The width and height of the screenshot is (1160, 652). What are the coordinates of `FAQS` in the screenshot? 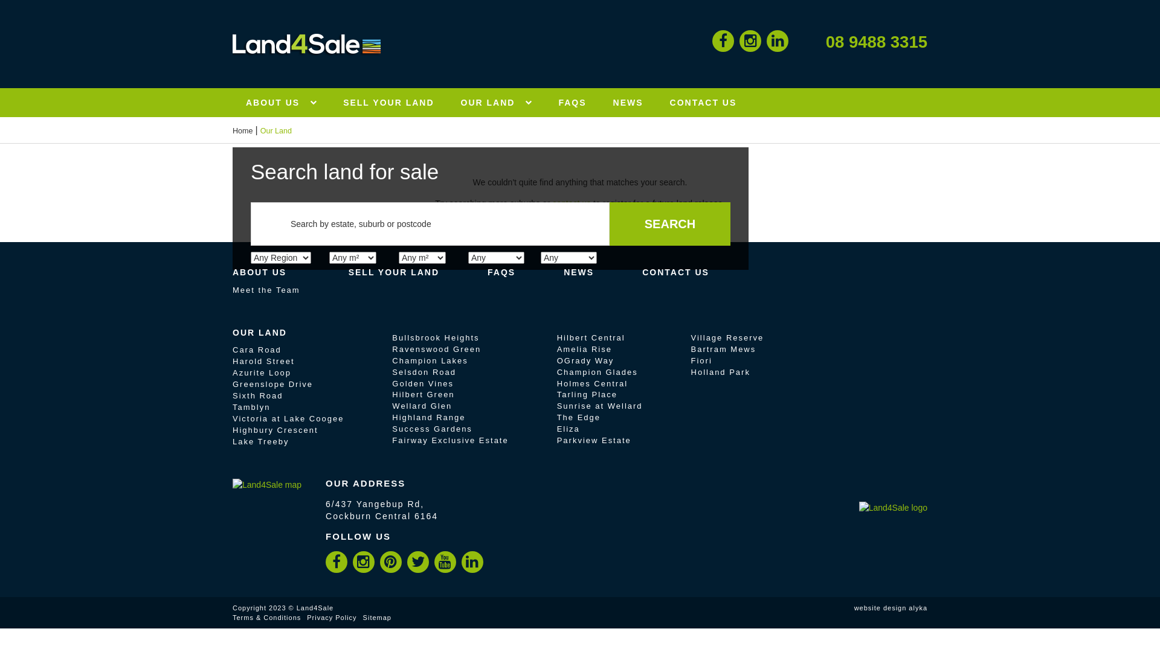 It's located at (572, 103).